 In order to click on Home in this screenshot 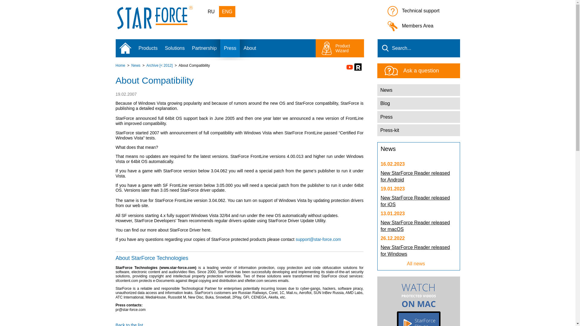, I will do `click(120, 65)`.